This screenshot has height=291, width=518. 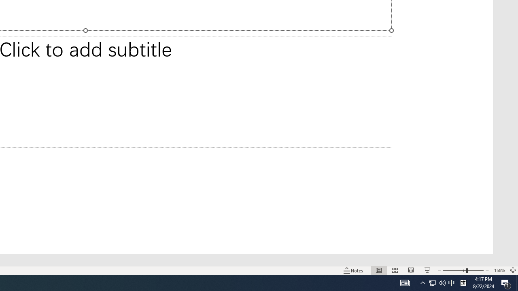 I want to click on Normal, so click(x=379, y=270).